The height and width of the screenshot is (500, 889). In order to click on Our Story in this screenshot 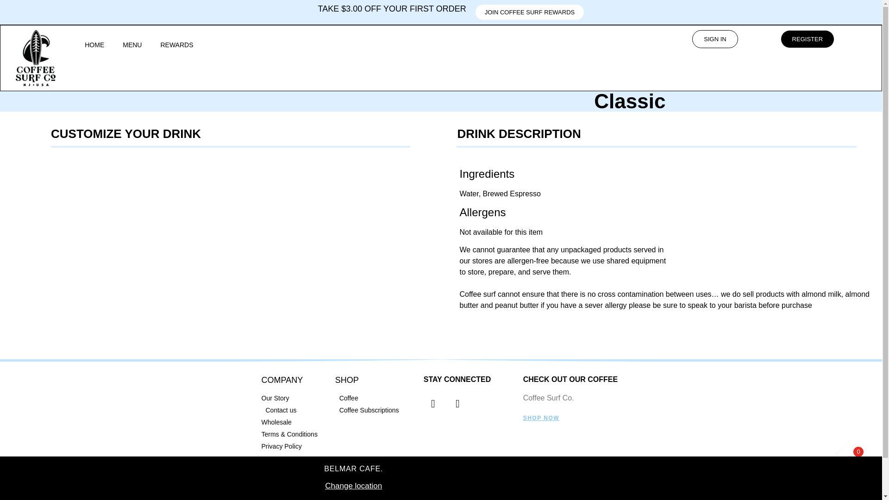, I will do `click(293, 398)`.